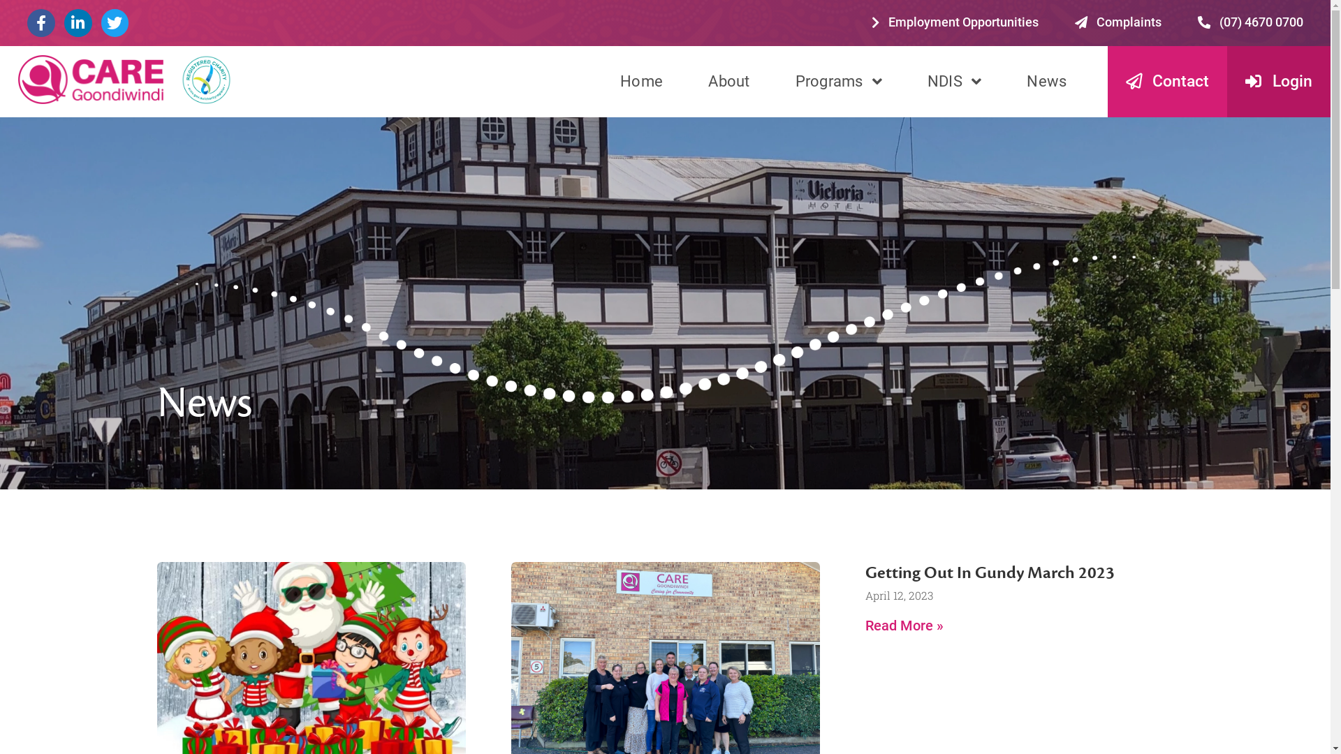 This screenshot has height=754, width=1341. I want to click on NDIS, so click(735, 63).